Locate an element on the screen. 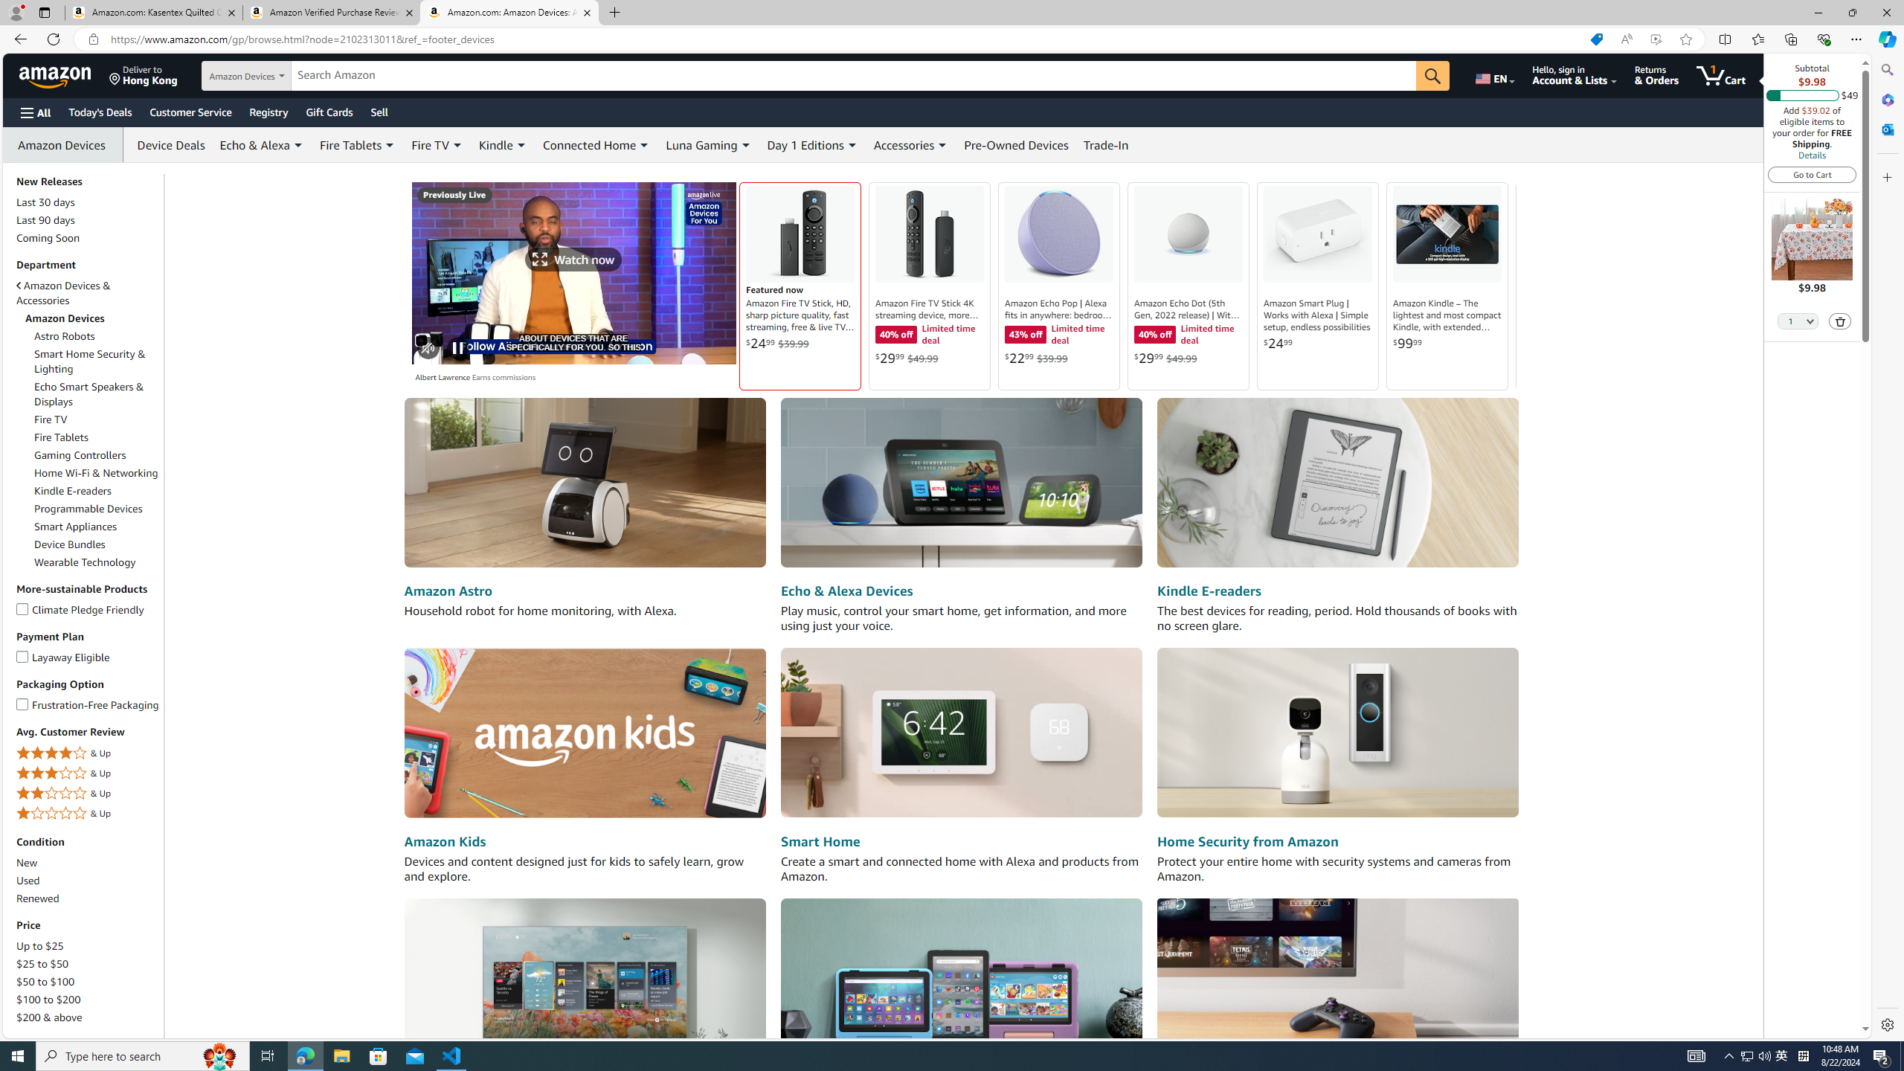 The height and width of the screenshot is (1071, 1904). Renewed is located at coordinates (89, 898).